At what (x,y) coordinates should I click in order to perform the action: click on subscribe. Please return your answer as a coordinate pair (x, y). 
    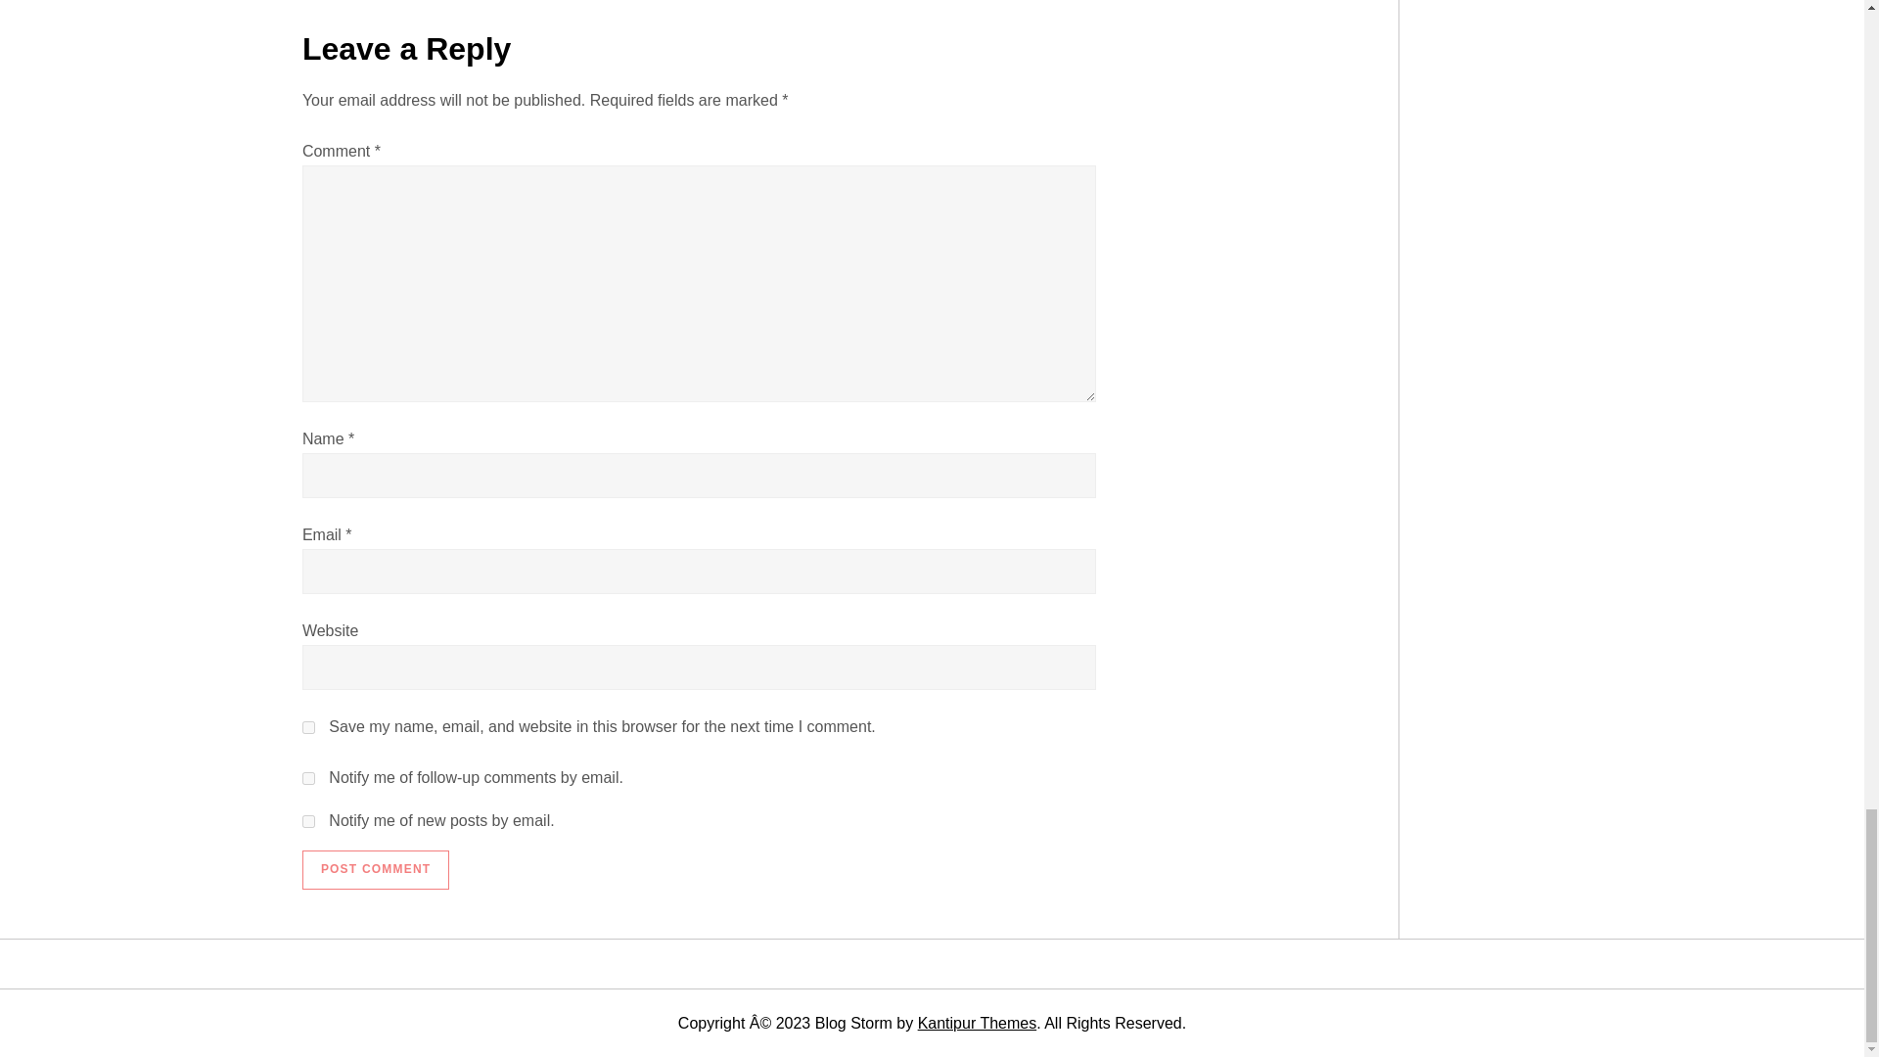
    Looking at the image, I should click on (309, 779).